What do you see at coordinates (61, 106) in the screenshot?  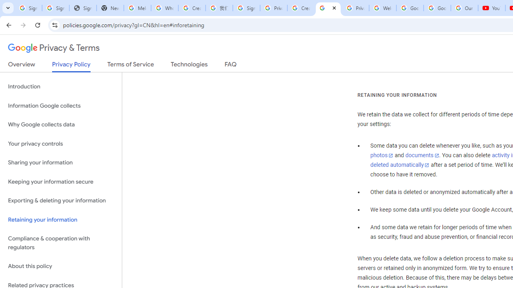 I see `Information Google collects` at bounding box center [61, 106].